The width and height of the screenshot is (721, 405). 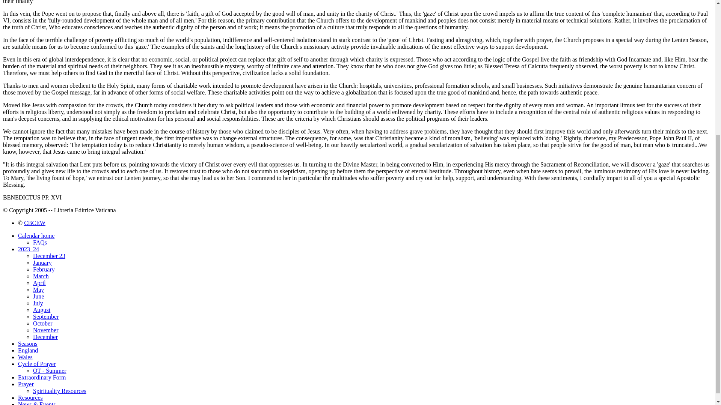 What do you see at coordinates (38, 303) in the screenshot?
I see `July` at bounding box center [38, 303].